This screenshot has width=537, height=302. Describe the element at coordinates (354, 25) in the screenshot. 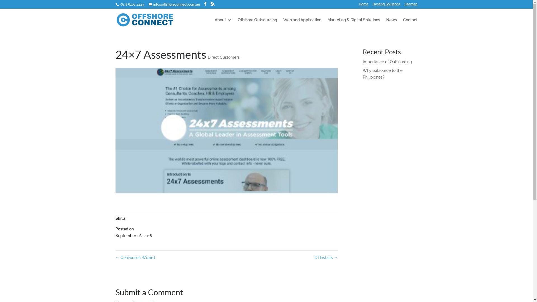

I see `Marketing & Digital Solutions` at that location.